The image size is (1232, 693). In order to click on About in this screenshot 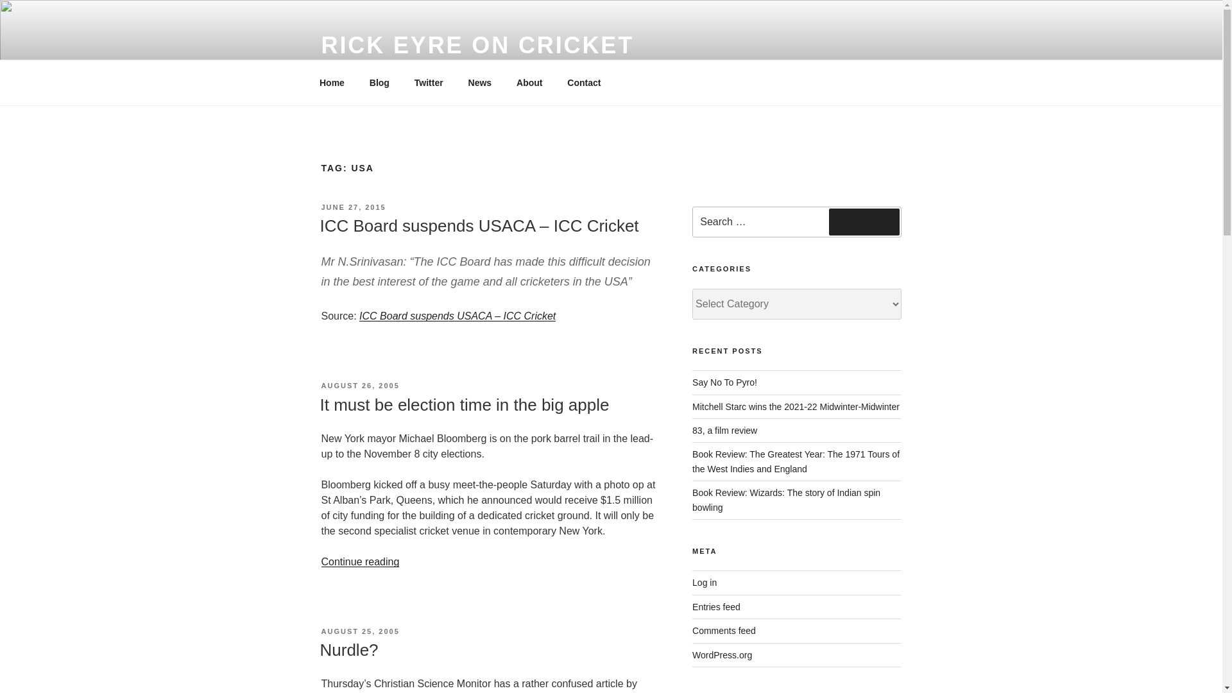, I will do `click(529, 82)`.